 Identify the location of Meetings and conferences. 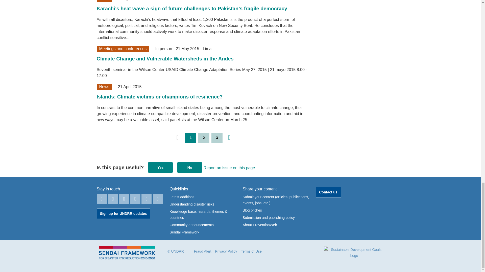
(123, 49).